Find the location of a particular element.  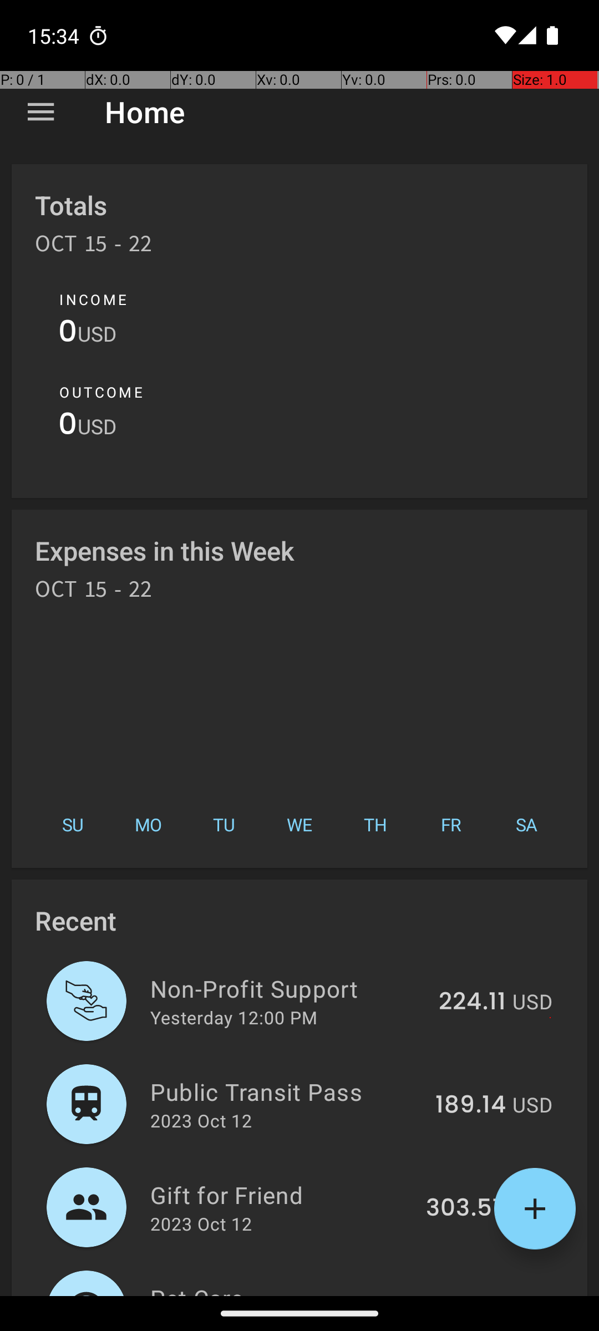

Pet Care is located at coordinates (292, 1289).